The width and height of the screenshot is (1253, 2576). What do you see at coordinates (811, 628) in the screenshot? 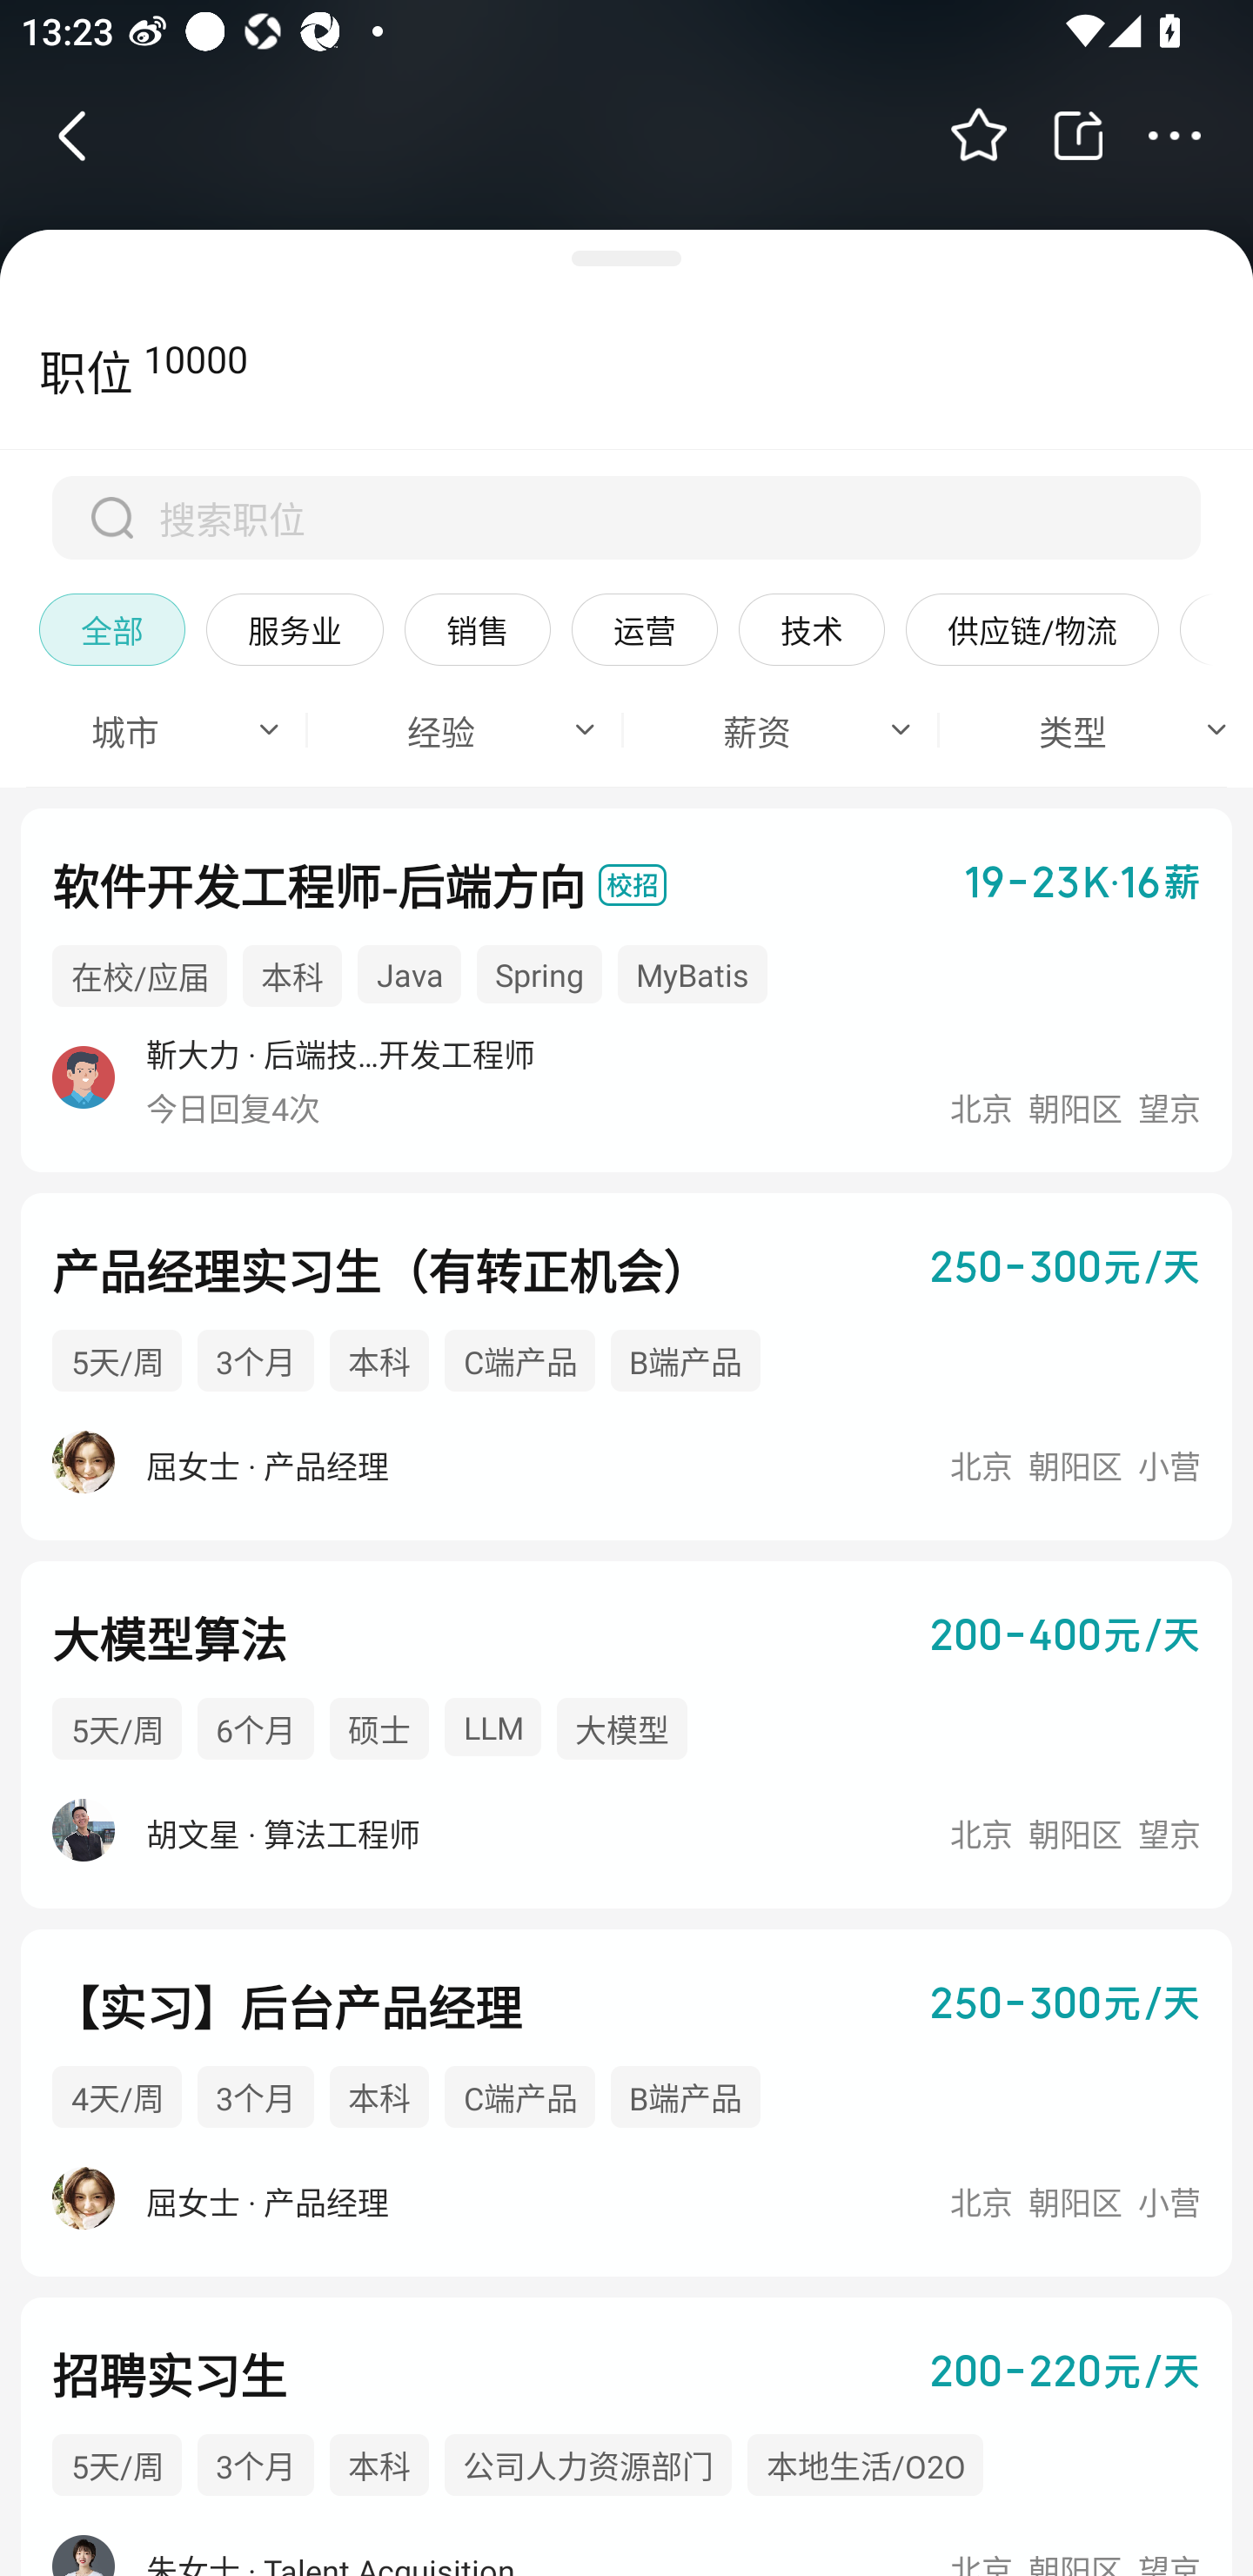
I see `技术` at bounding box center [811, 628].